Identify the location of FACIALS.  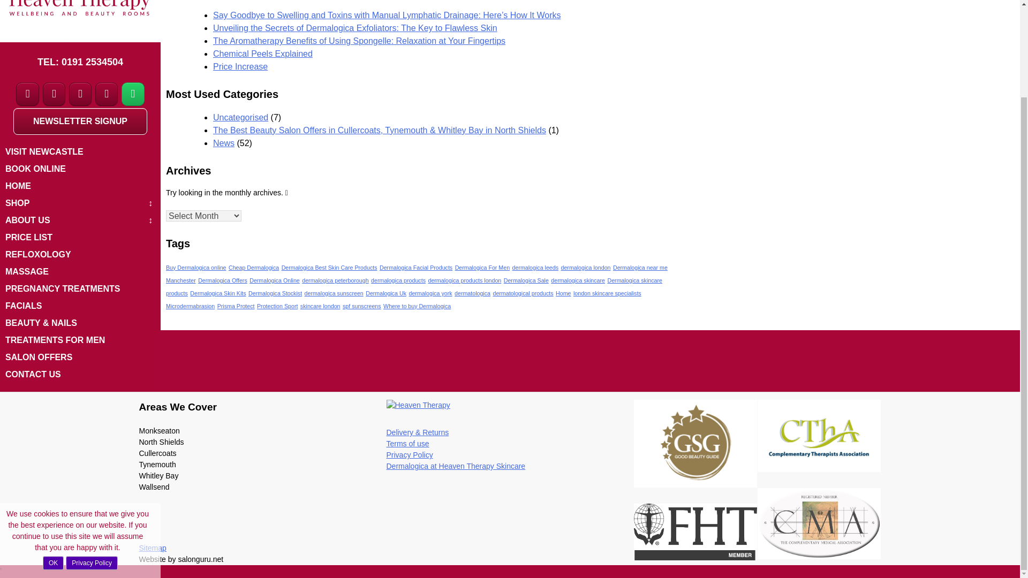
(80, 306).